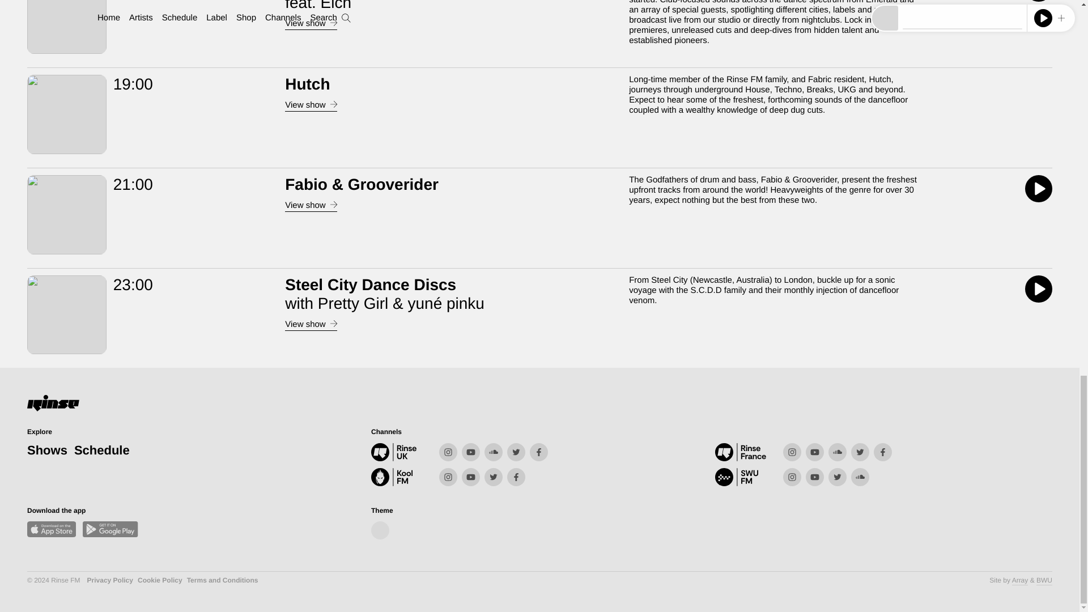 This screenshot has width=1088, height=612. I want to click on UK, so click(405, 452).